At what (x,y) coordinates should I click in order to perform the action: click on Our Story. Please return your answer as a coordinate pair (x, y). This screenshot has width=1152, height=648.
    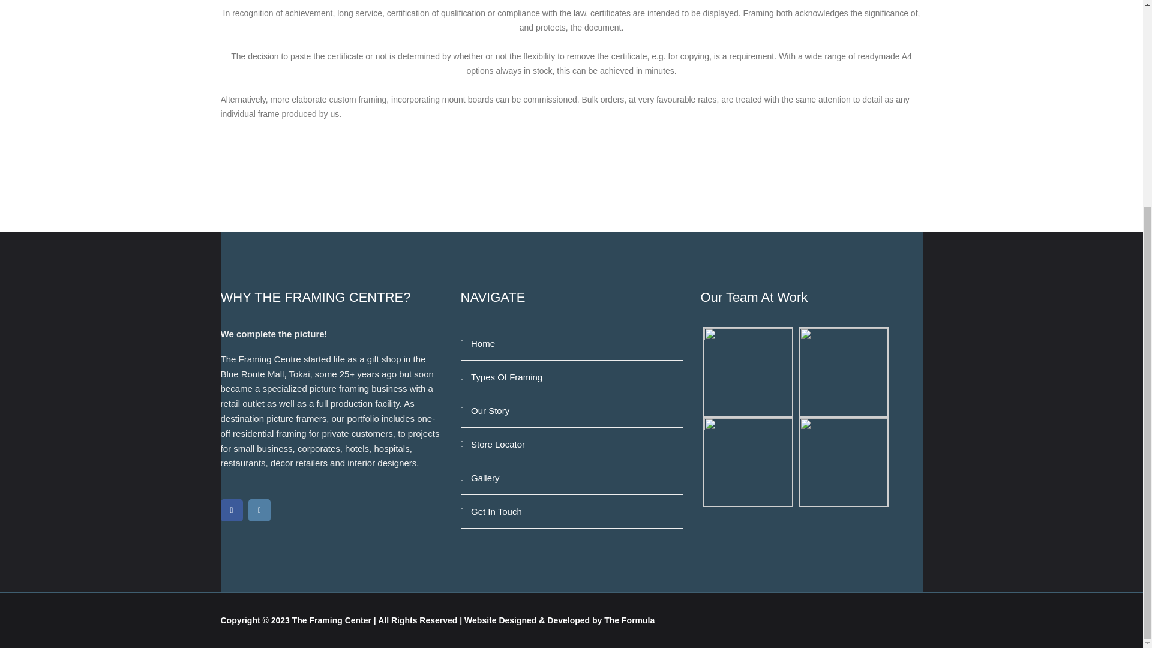
    Looking at the image, I should click on (572, 410).